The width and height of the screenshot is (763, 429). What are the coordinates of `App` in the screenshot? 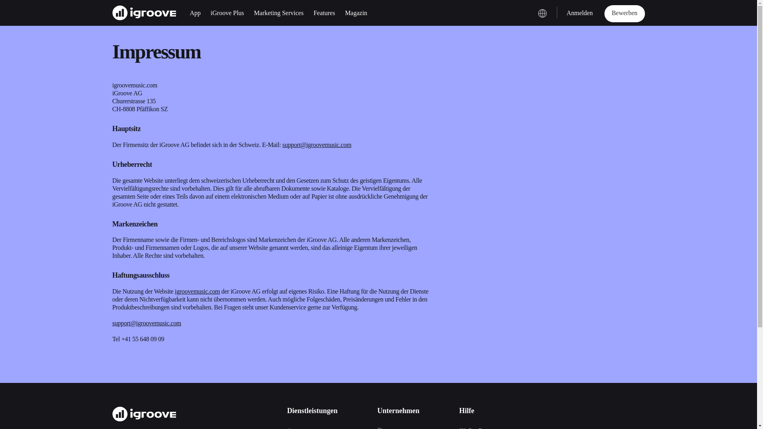 It's located at (292, 428).